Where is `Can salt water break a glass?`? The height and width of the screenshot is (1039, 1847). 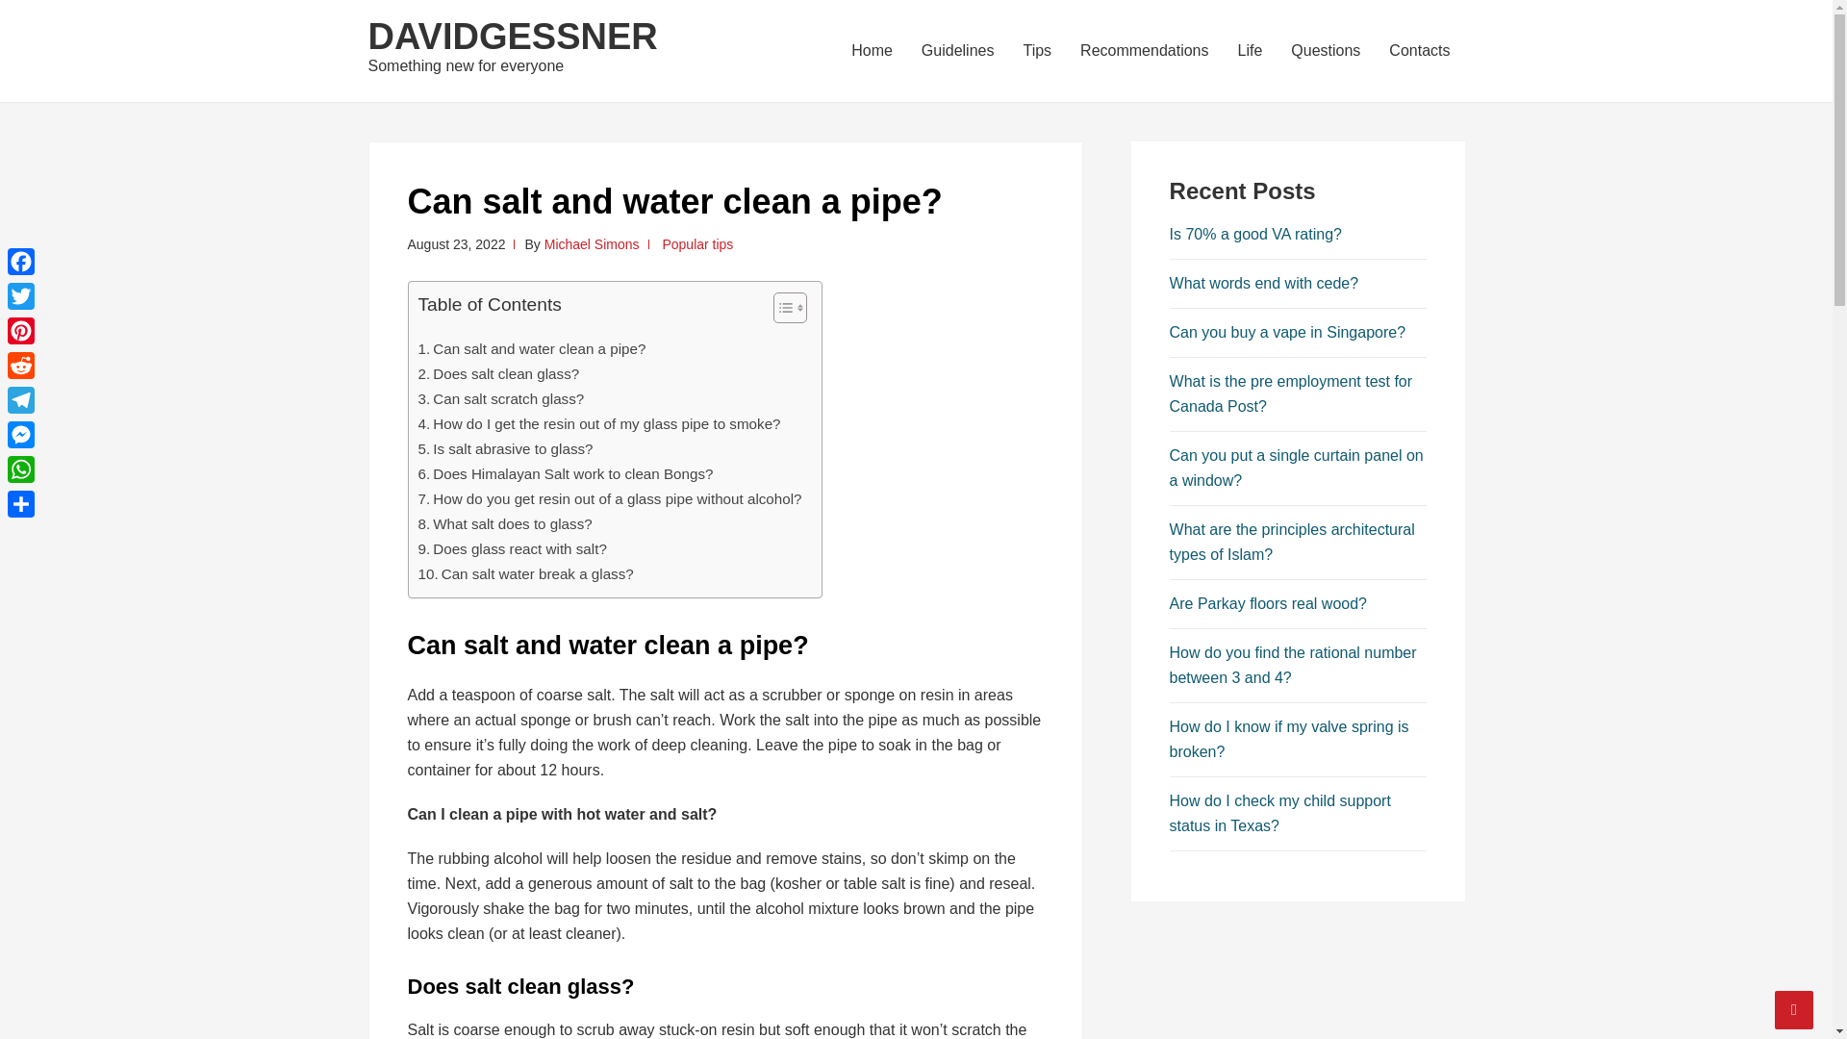
Can salt water break a glass? is located at coordinates (525, 574).